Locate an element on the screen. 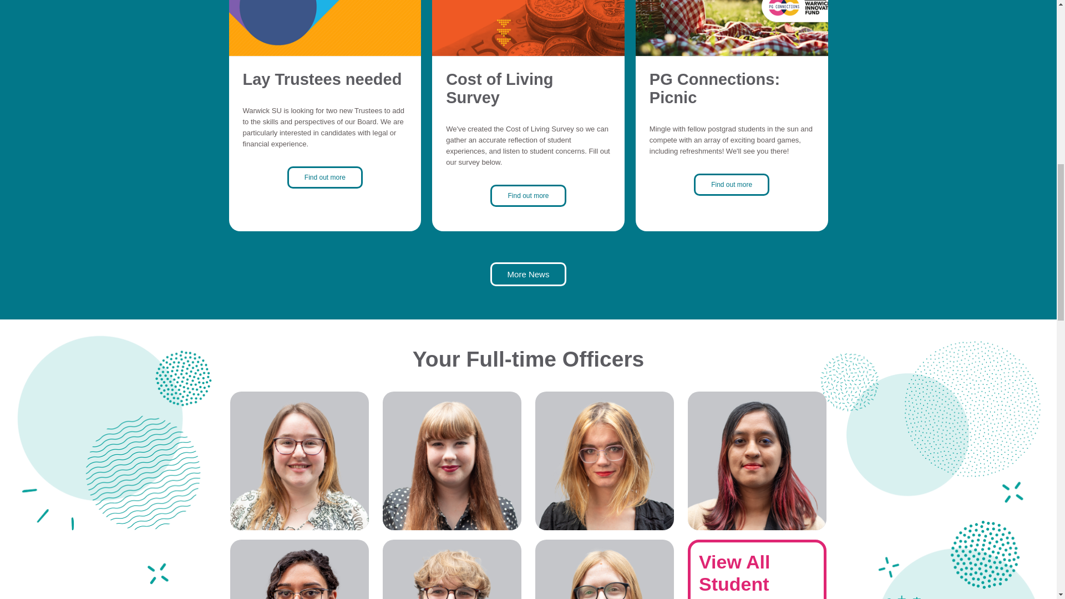 Image resolution: width=1065 pixels, height=599 pixels. Cost of Living Survey is located at coordinates (499, 89).